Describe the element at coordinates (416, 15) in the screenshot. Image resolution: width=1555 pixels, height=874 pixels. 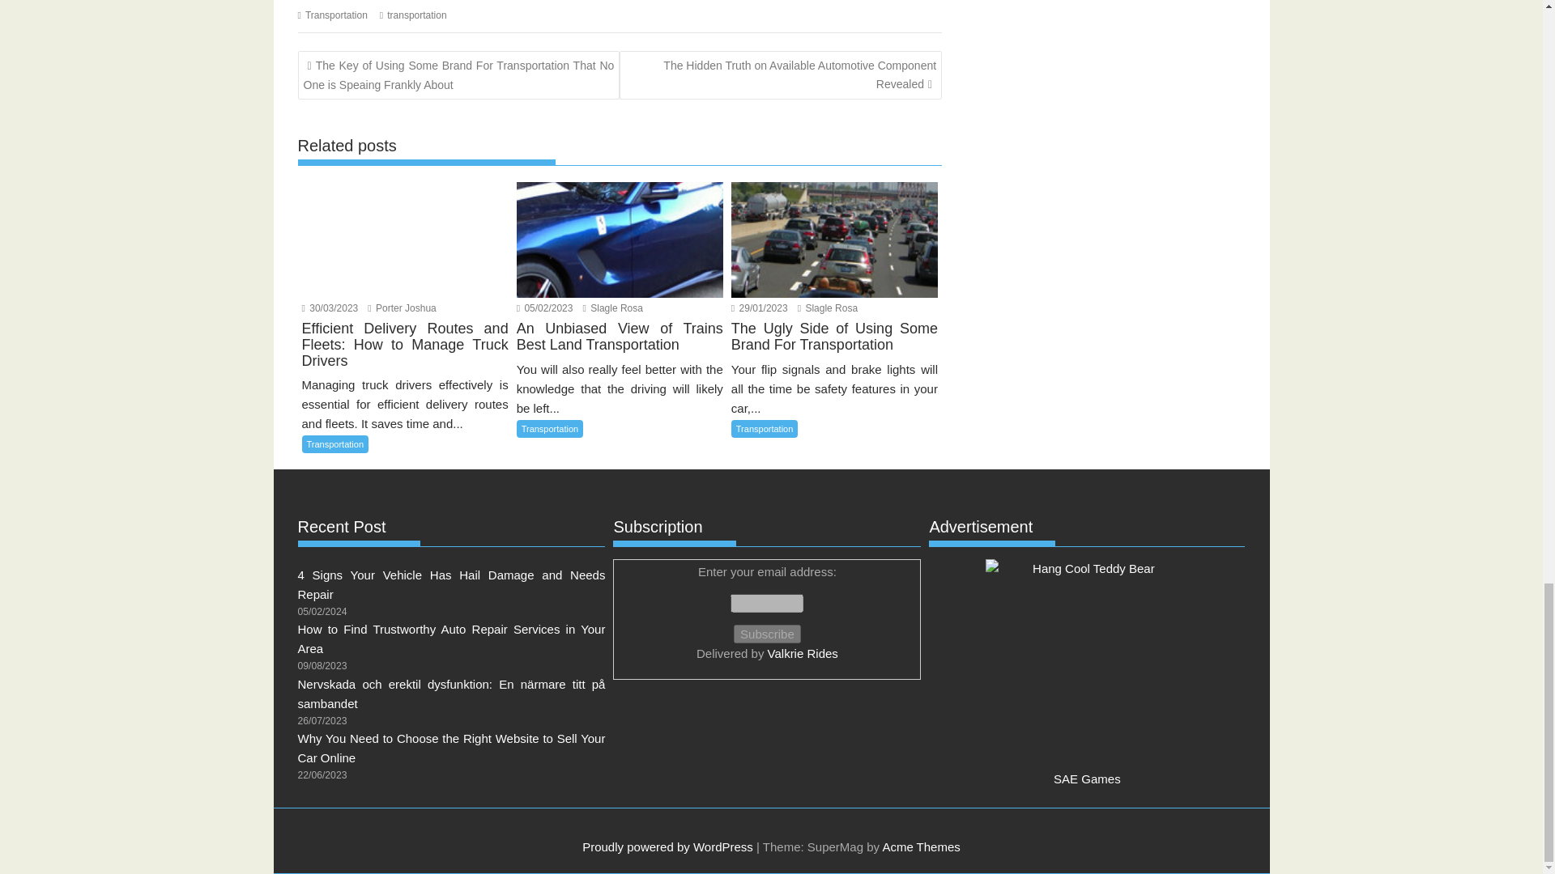
I see `transportation` at that location.